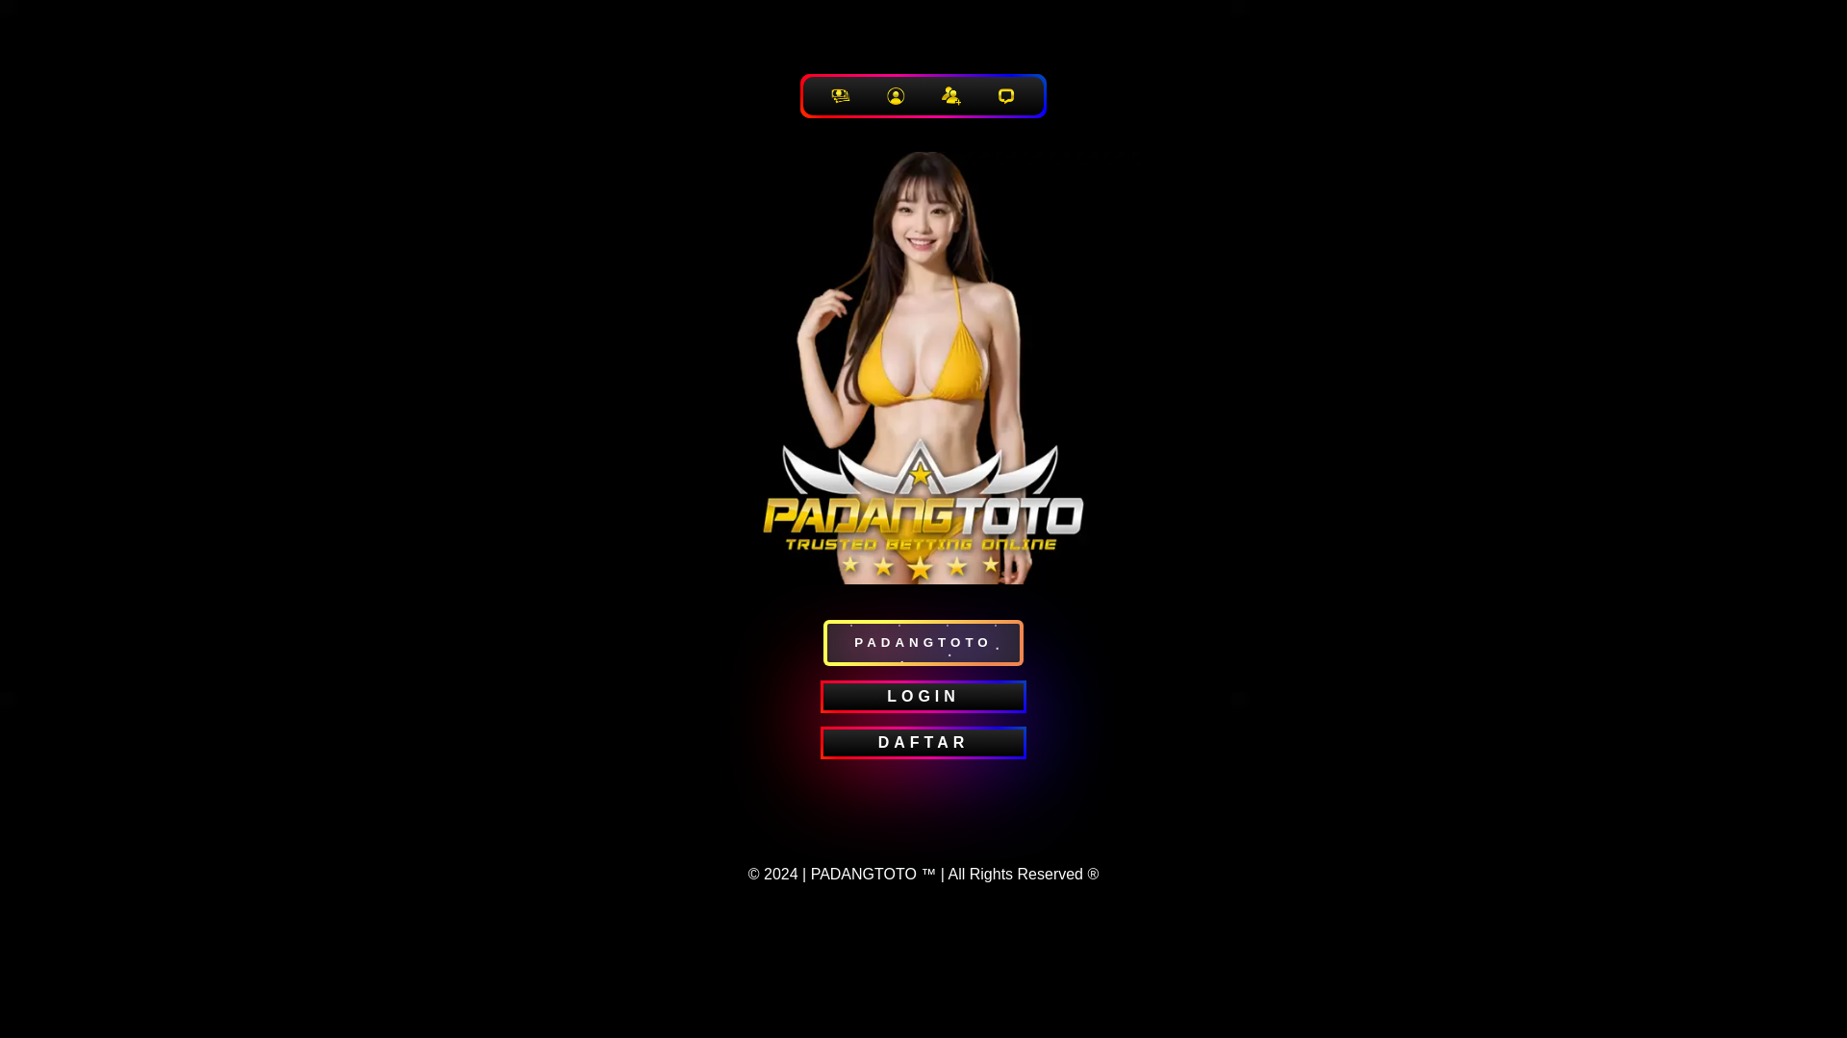  Describe the element at coordinates (863, 874) in the screenshot. I see `PADANGTOTO` at that location.